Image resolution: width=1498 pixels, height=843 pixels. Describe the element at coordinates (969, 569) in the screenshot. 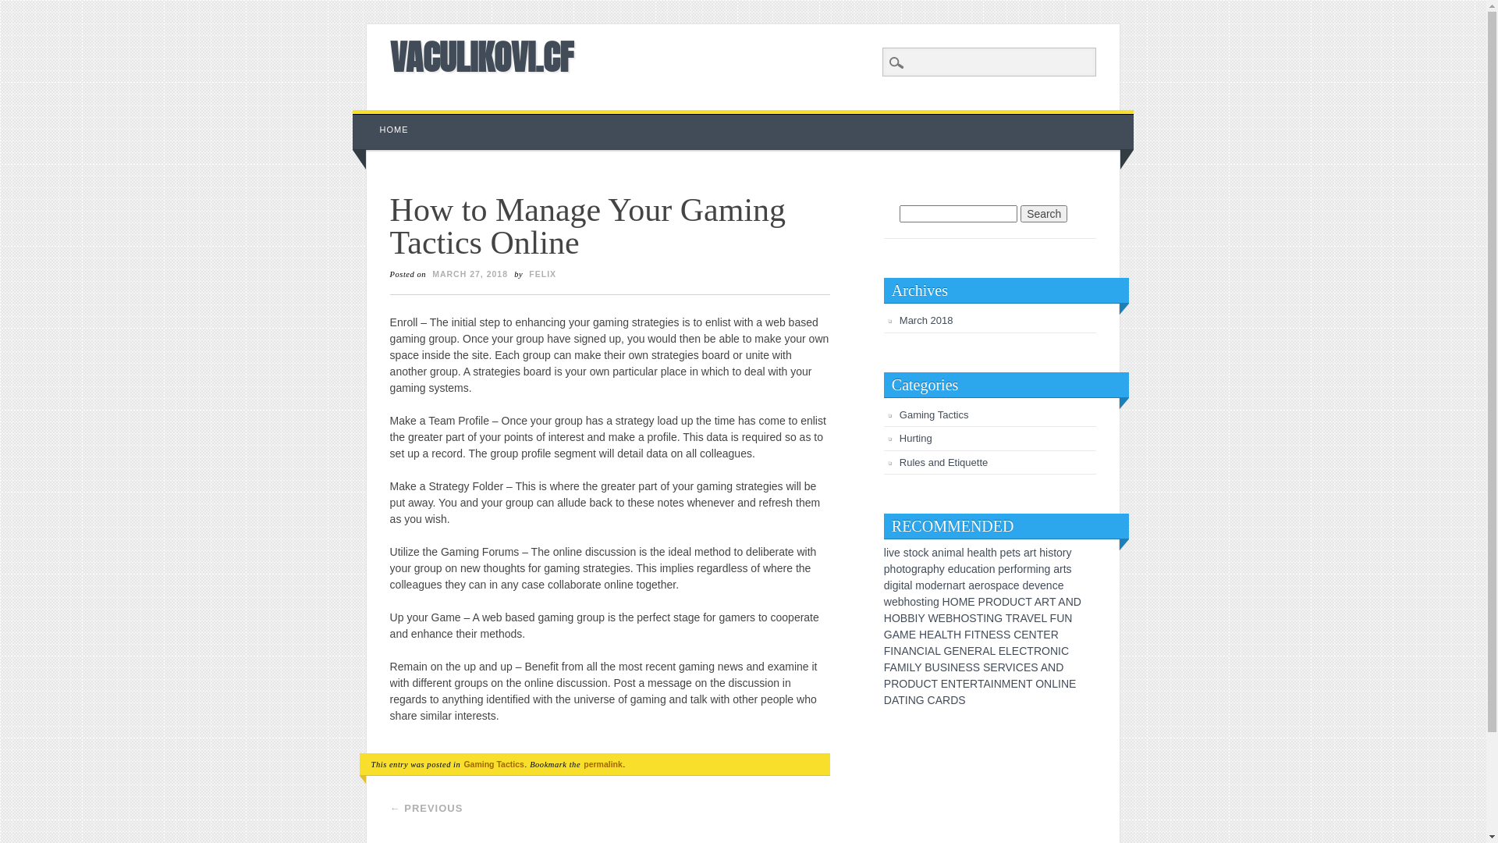

I see `c` at that location.